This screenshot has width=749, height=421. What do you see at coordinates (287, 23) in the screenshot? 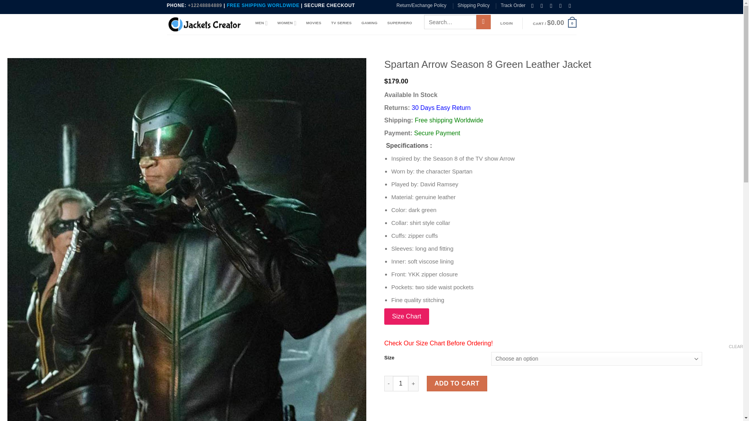
I see `WOMEN` at bounding box center [287, 23].